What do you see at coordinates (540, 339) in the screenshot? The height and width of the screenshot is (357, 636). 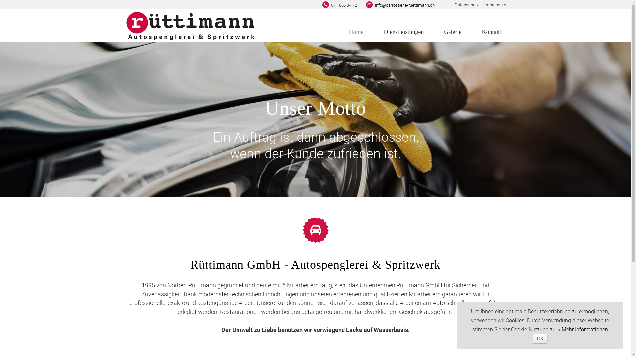 I see `OK` at bounding box center [540, 339].